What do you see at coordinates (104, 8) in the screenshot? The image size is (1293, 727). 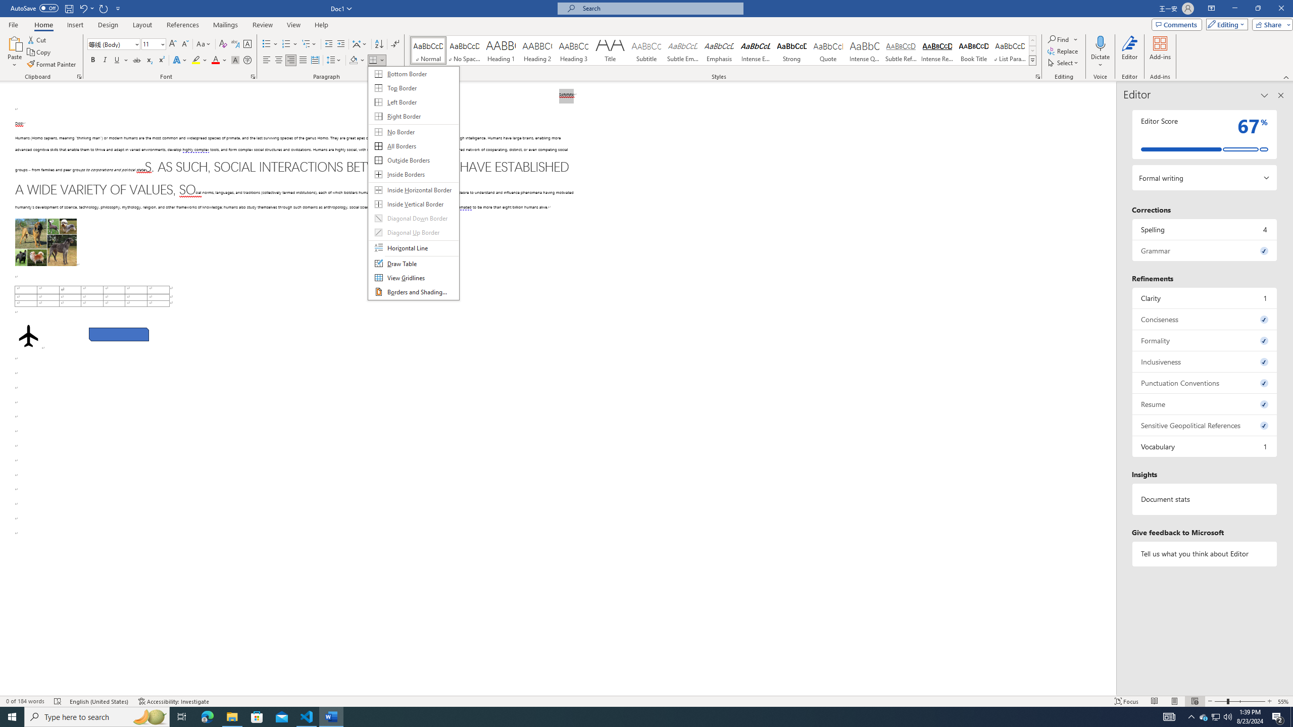 I see `Repeat Paragraph Alignment` at bounding box center [104, 8].